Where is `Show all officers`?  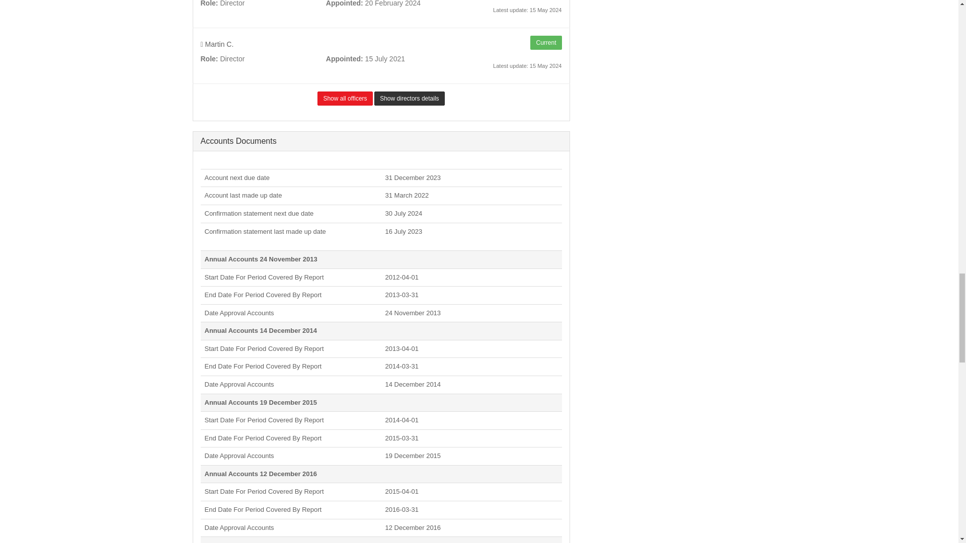 Show all officers is located at coordinates (345, 99).